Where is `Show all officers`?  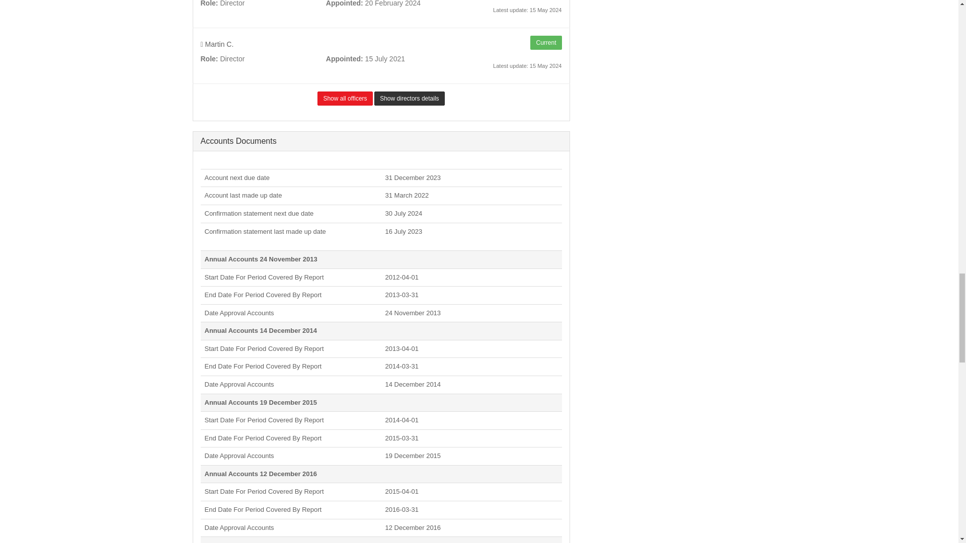 Show all officers is located at coordinates (345, 99).